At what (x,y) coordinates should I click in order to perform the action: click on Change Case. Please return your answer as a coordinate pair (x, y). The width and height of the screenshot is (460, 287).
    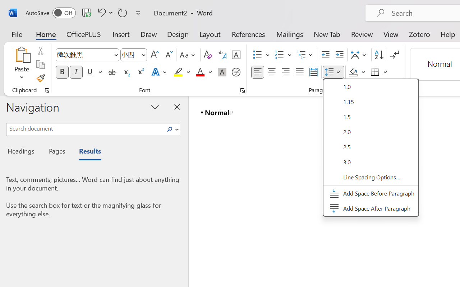
    Looking at the image, I should click on (188, 55).